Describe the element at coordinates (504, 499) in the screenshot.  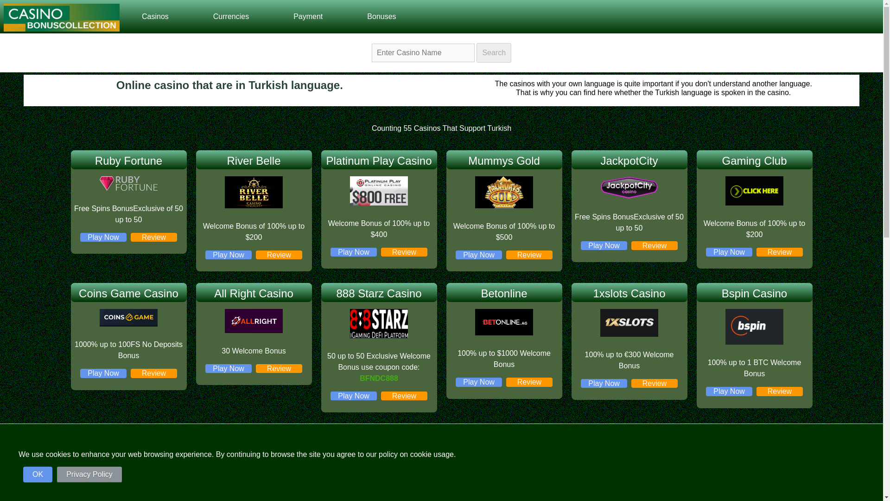
I see `Terms and Conditions energy casino` at that location.